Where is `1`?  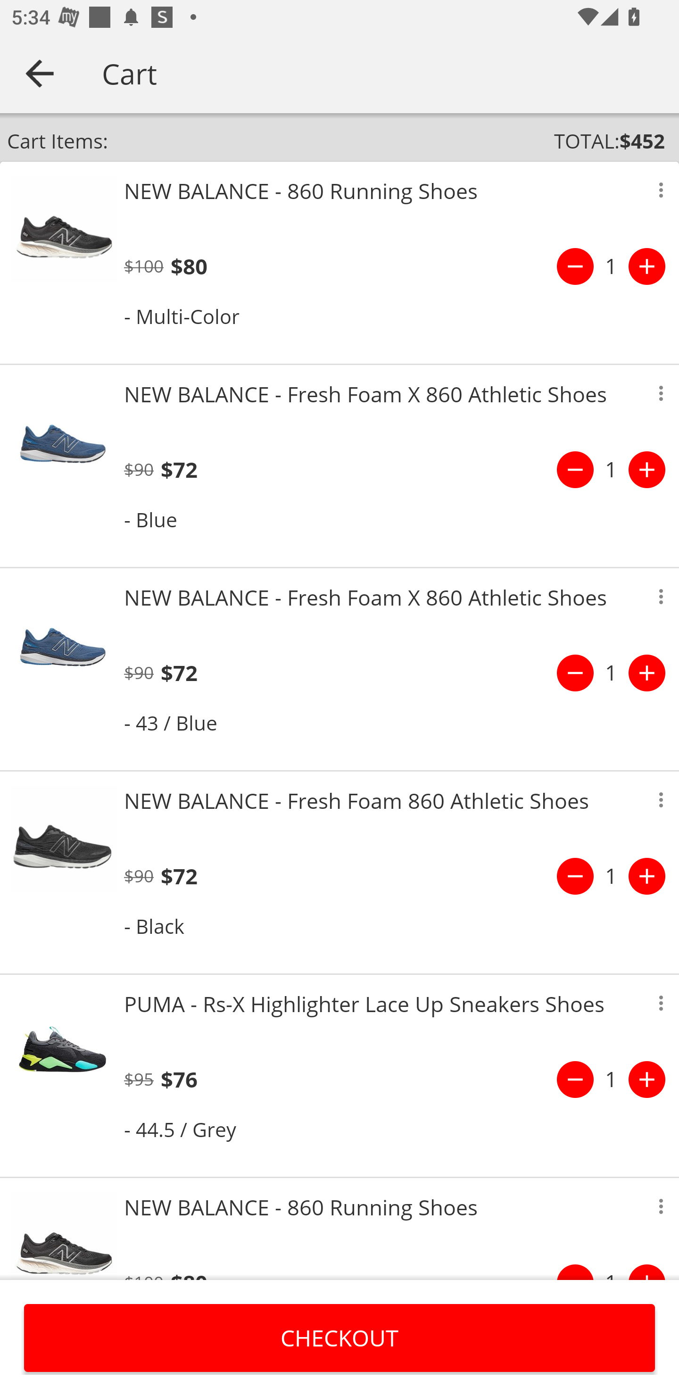
1 is located at coordinates (611, 470).